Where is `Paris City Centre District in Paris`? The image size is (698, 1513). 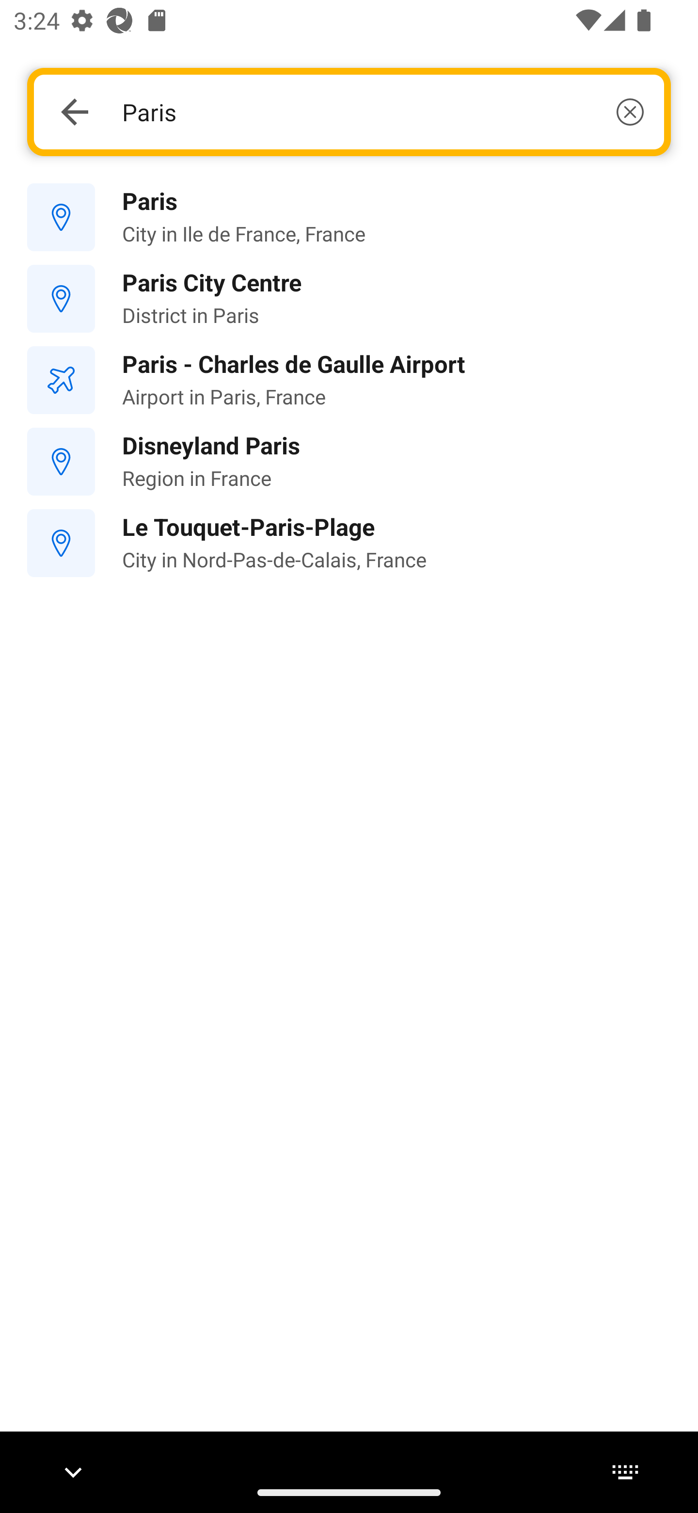 Paris City Centre District in Paris is located at coordinates (349, 299).